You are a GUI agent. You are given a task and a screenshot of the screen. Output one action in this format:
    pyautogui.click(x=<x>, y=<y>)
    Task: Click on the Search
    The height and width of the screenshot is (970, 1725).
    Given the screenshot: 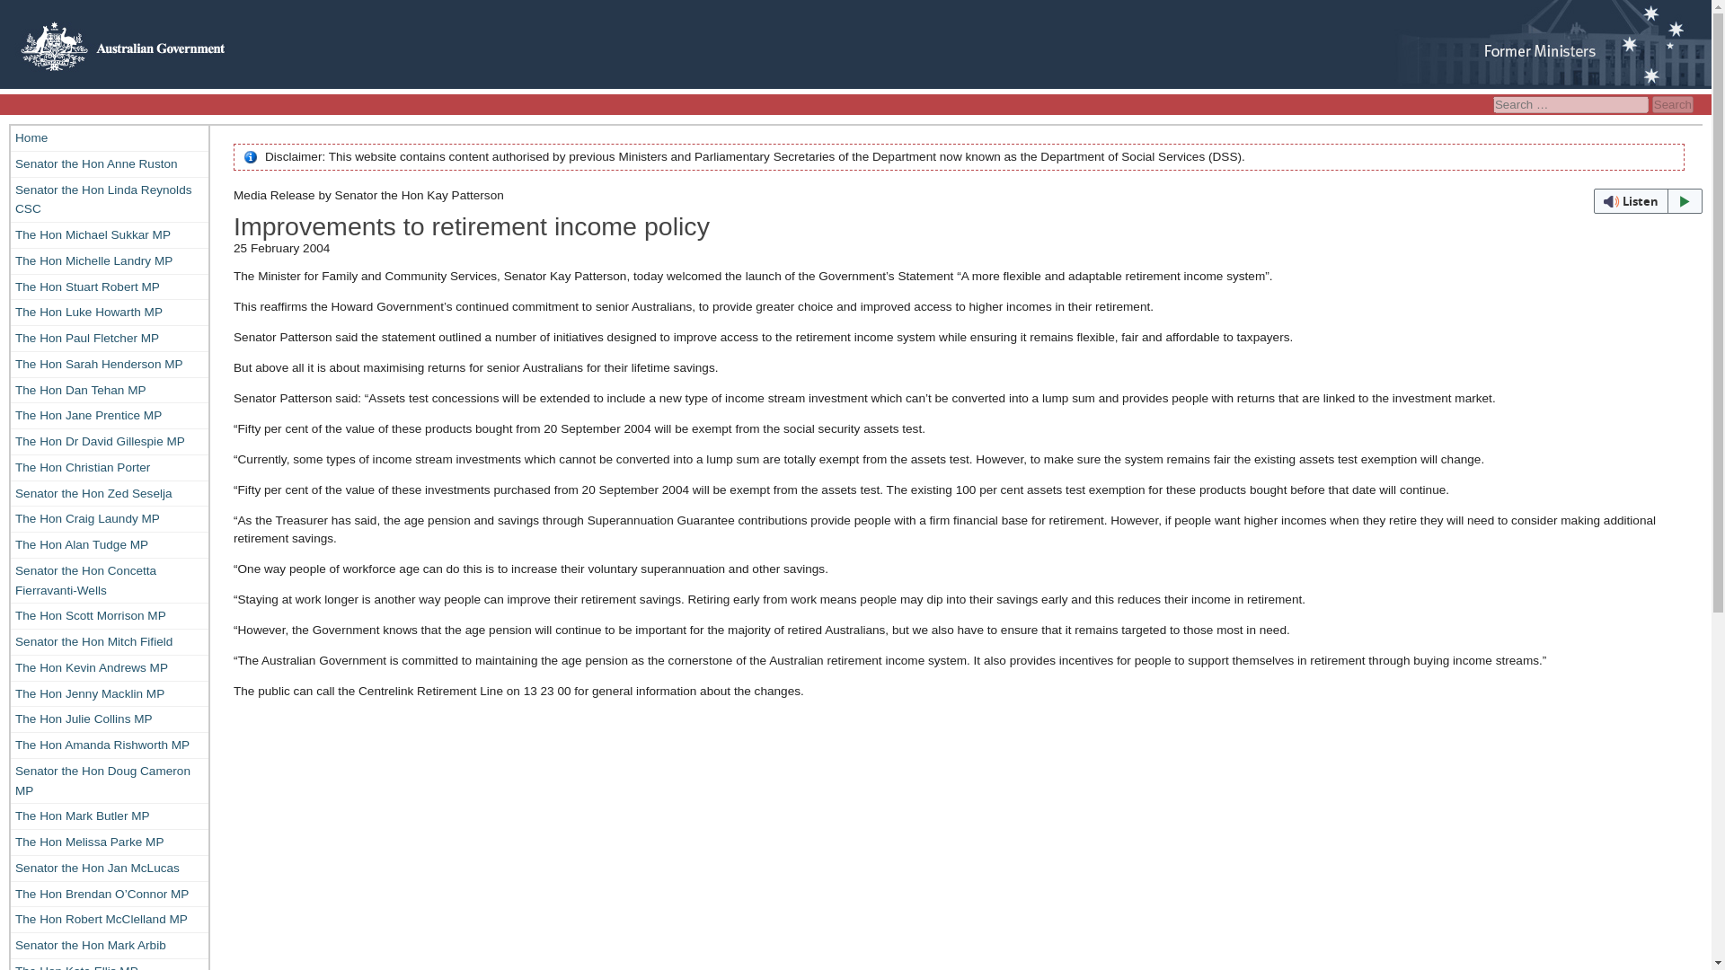 What is the action you would take?
    pyautogui.click(x=1673, y=104)
    